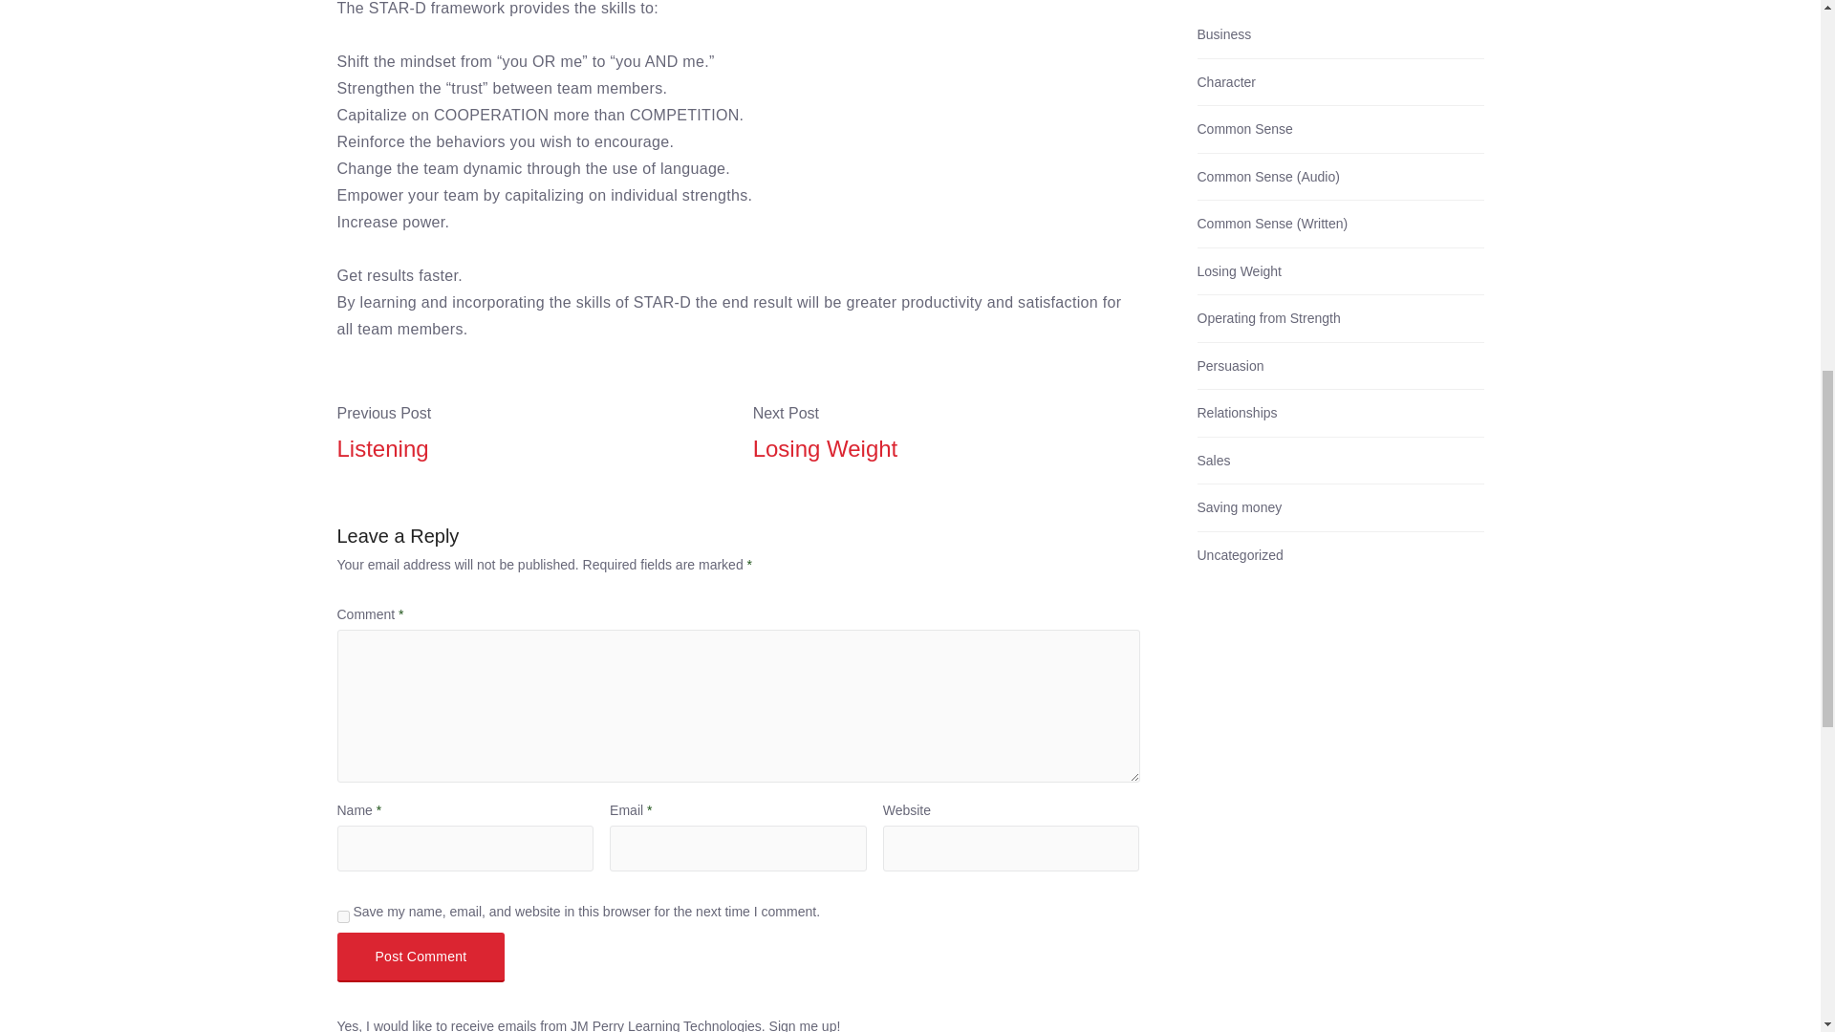 Image resolution: width=1835 pixels, height=1032 pixels. Describe the element at coordinates (529, 449) in the screenshot. I see `Listening` at that location.